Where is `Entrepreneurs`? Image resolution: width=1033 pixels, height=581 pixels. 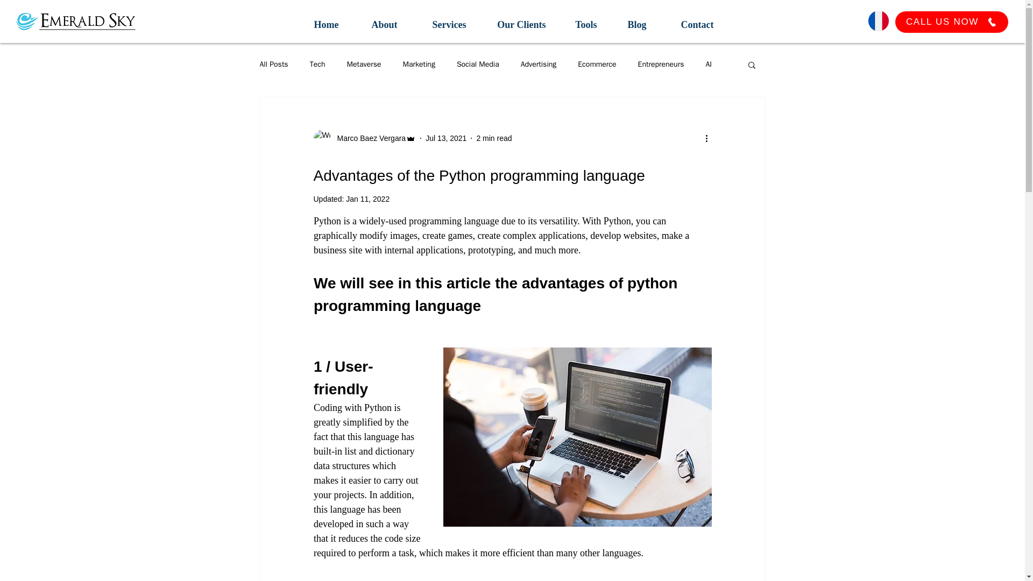
Entrepreneurs is located at coordinates (661, 65).